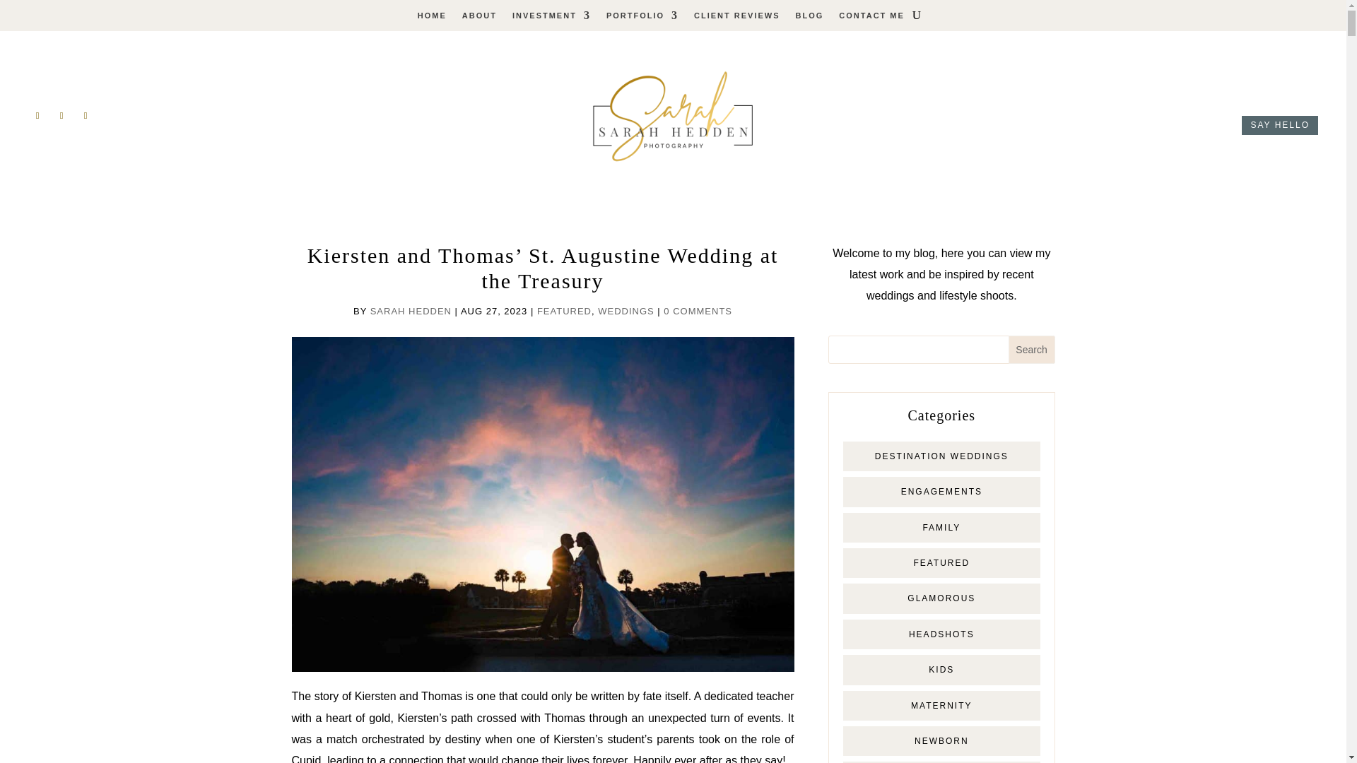 The image size is (1357, 763). What do you see at coordinates (61, 116) in the screenshot?
I see `Follow on Instagram` at bounding box center [61, 116].